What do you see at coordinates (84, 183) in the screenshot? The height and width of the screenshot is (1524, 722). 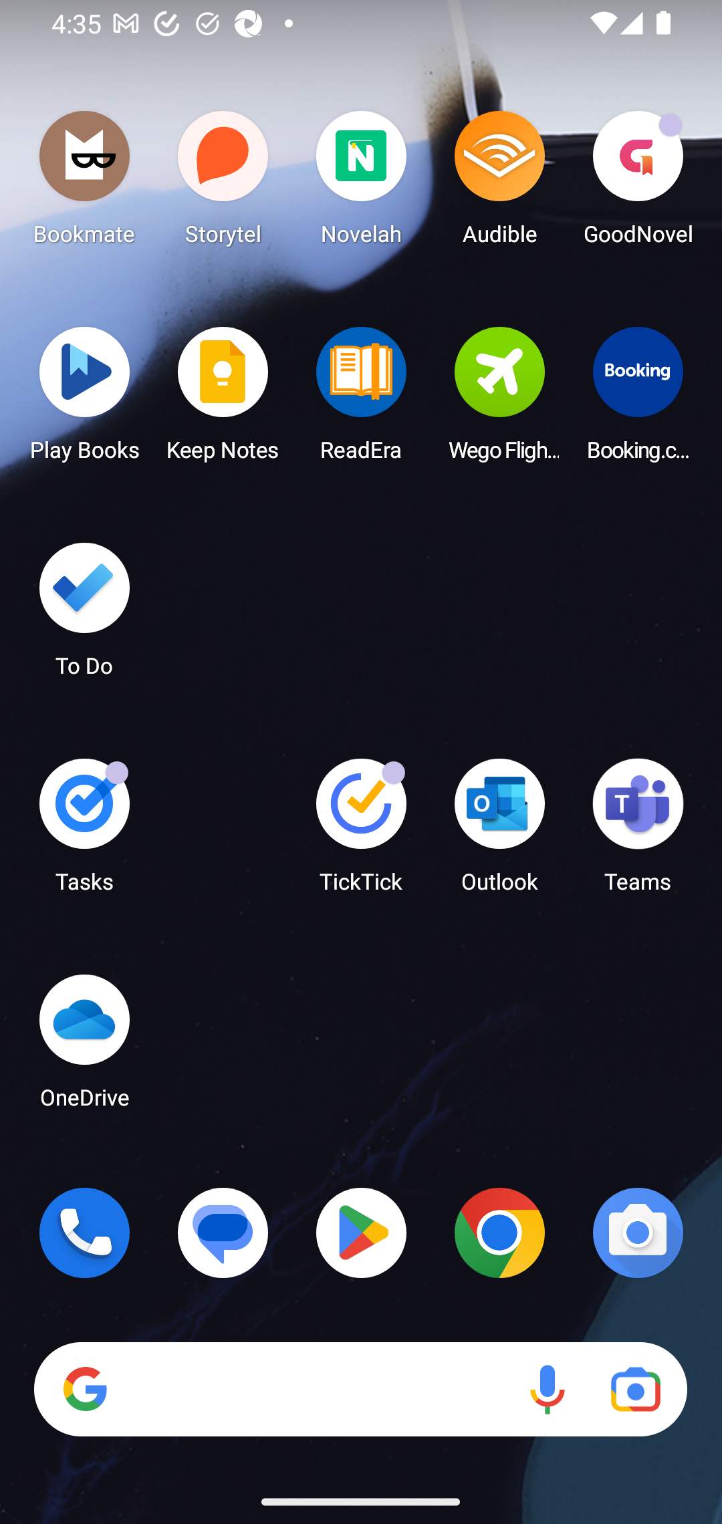 I see `Bookmate` at bounding box center [84, 183].